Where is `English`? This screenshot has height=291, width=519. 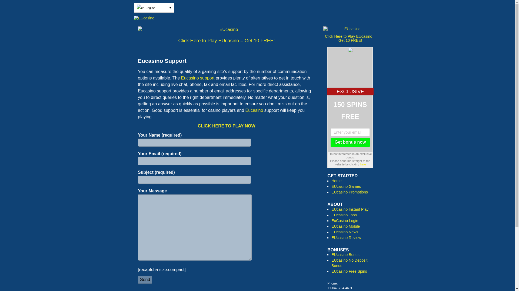 English is located at coordinates (154, 8).